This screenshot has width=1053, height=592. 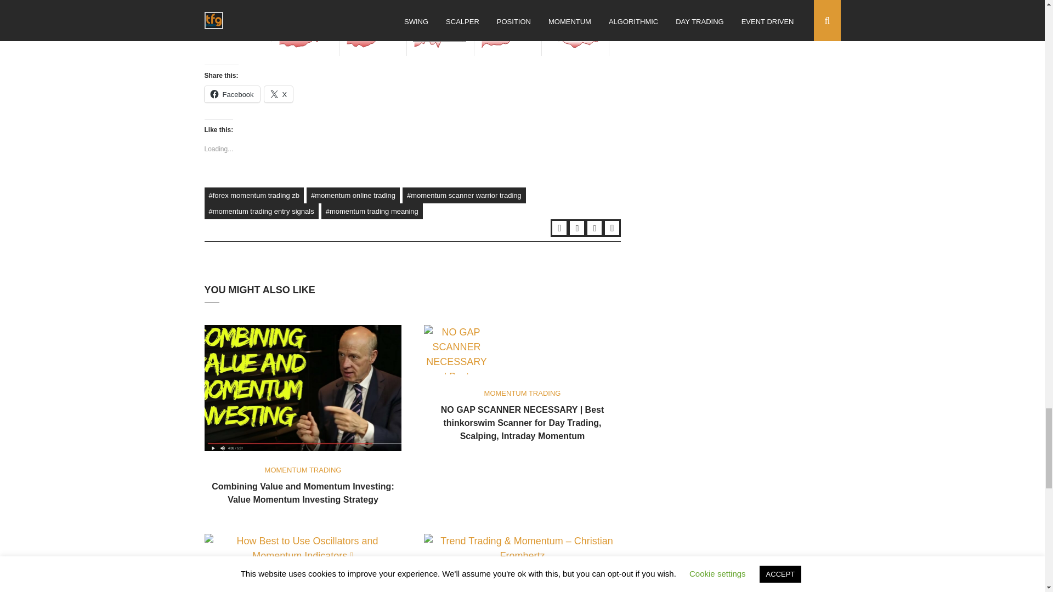 What do you see at coordinates (559, 228) in the screenshot?
I see `Twitter` at bounding box center [559, 228].